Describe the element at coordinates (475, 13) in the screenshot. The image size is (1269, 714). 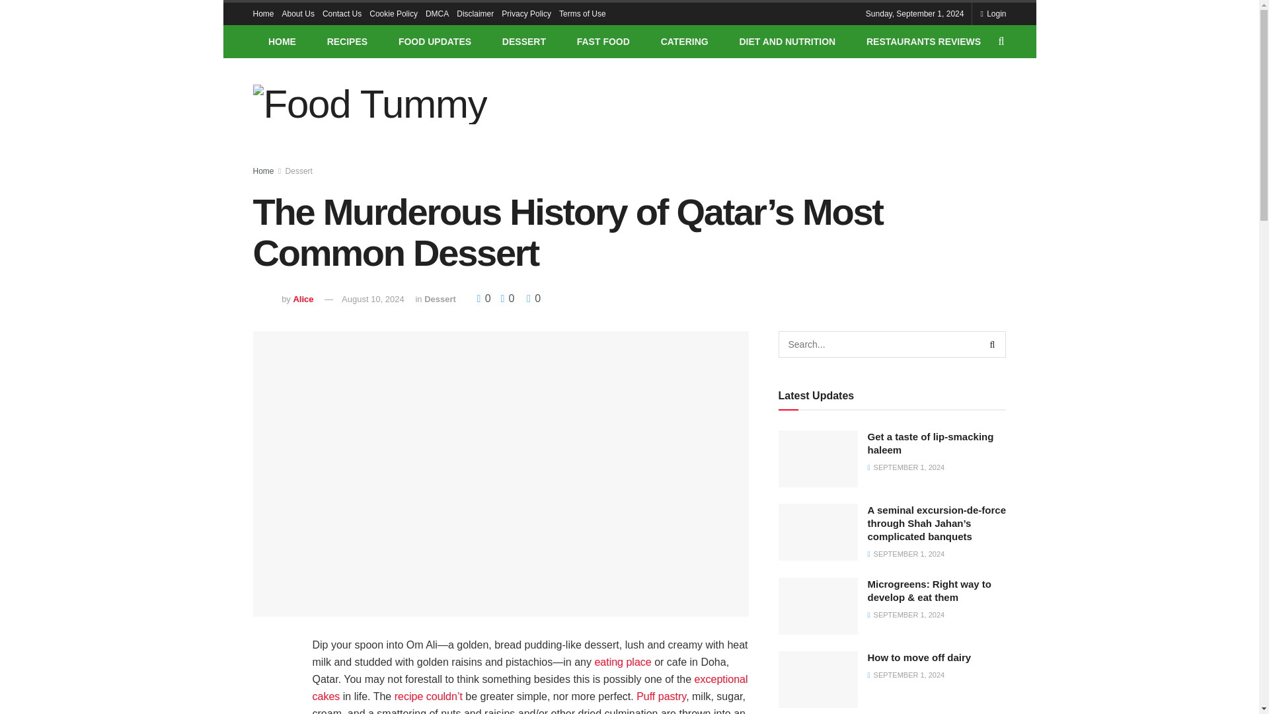
I see `Disclaimer` at that location.